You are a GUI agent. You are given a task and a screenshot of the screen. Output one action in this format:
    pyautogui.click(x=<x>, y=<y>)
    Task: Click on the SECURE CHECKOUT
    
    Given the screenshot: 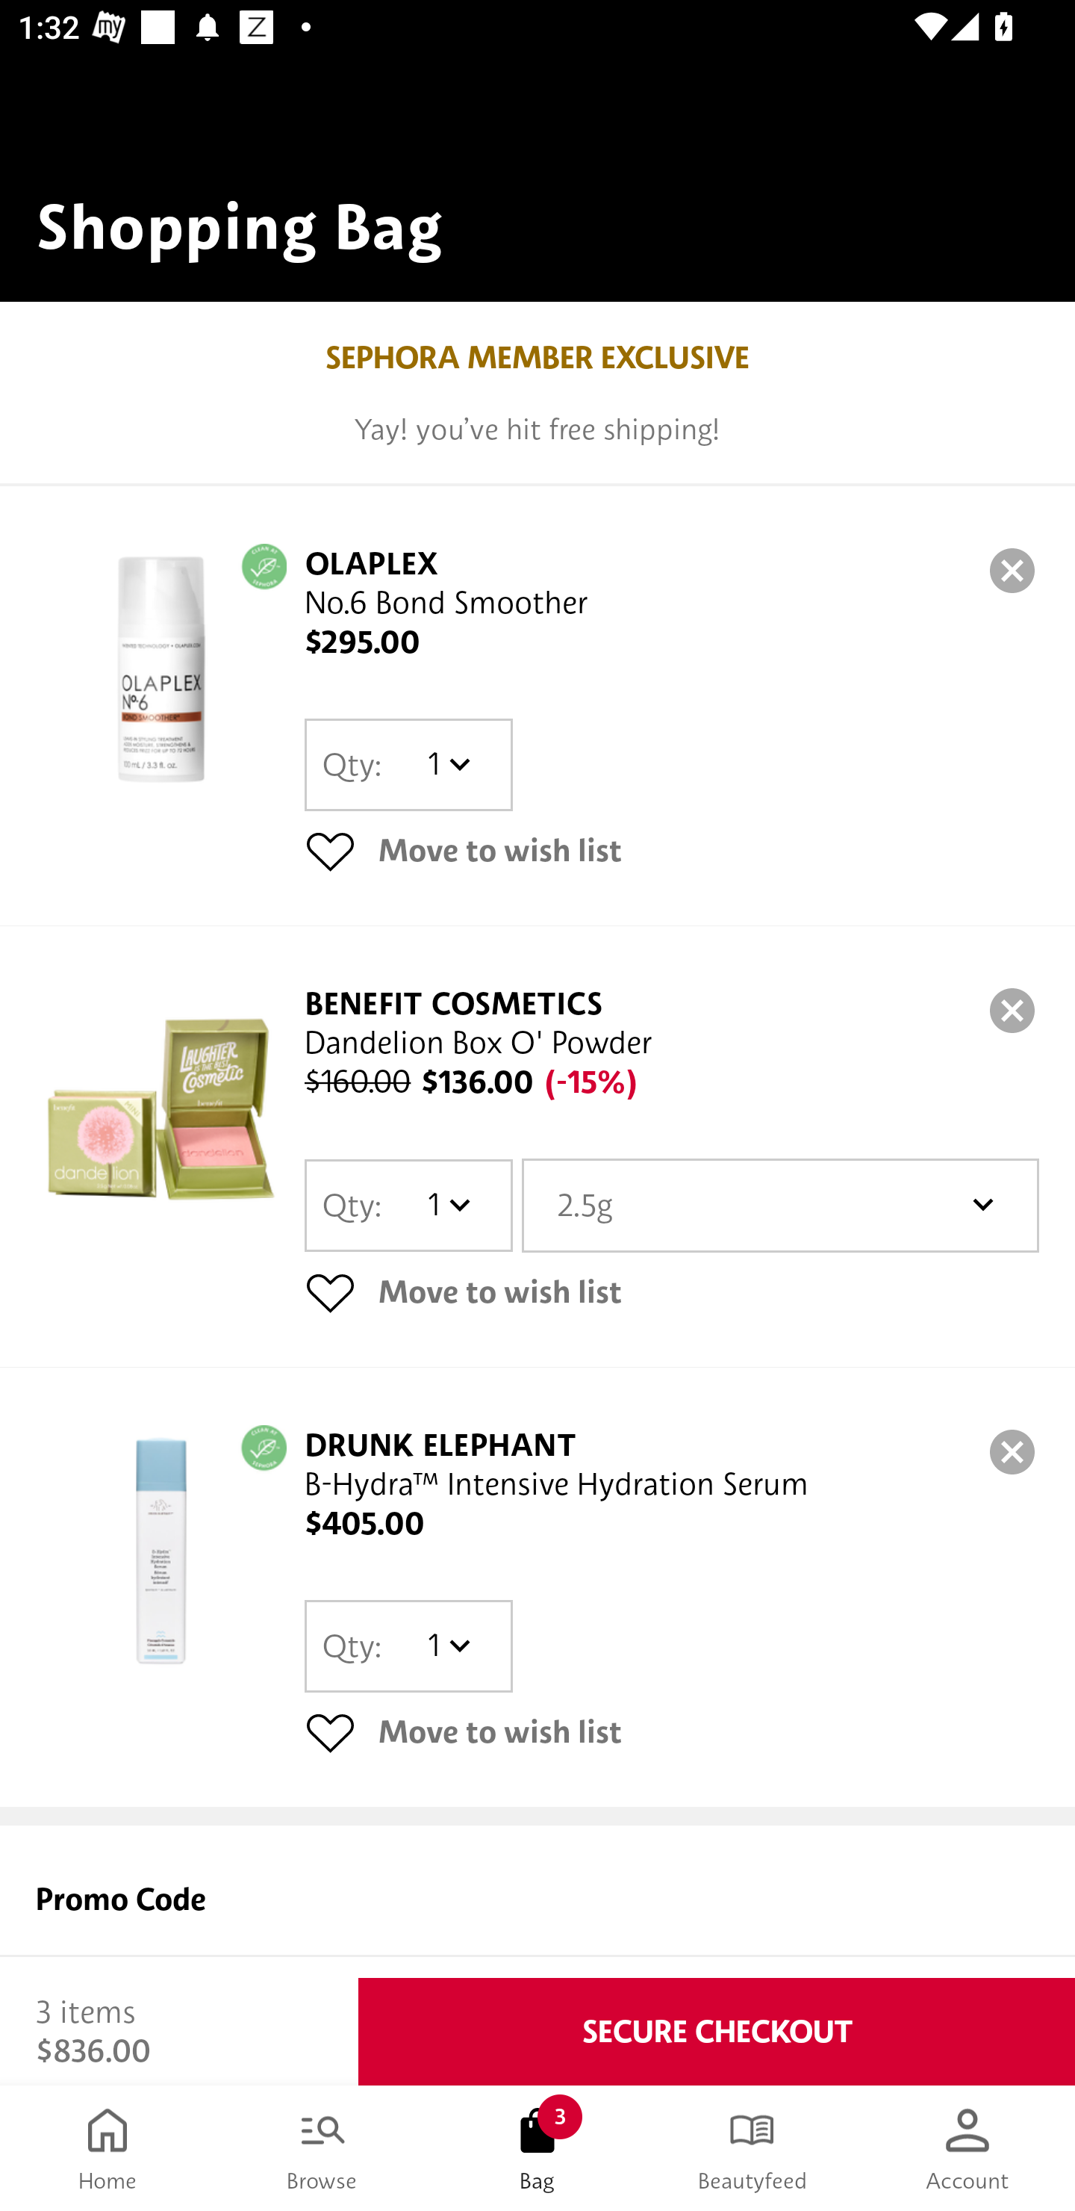 What is the action you would take?
    pyautogui.click(x=717, y=2032)
    